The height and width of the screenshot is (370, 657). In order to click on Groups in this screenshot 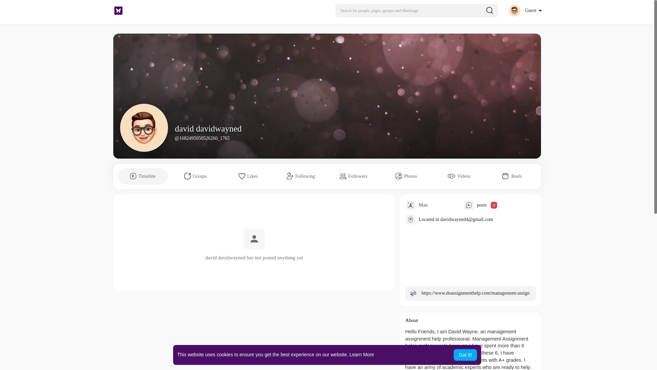, I will do `click(195, 176)`.